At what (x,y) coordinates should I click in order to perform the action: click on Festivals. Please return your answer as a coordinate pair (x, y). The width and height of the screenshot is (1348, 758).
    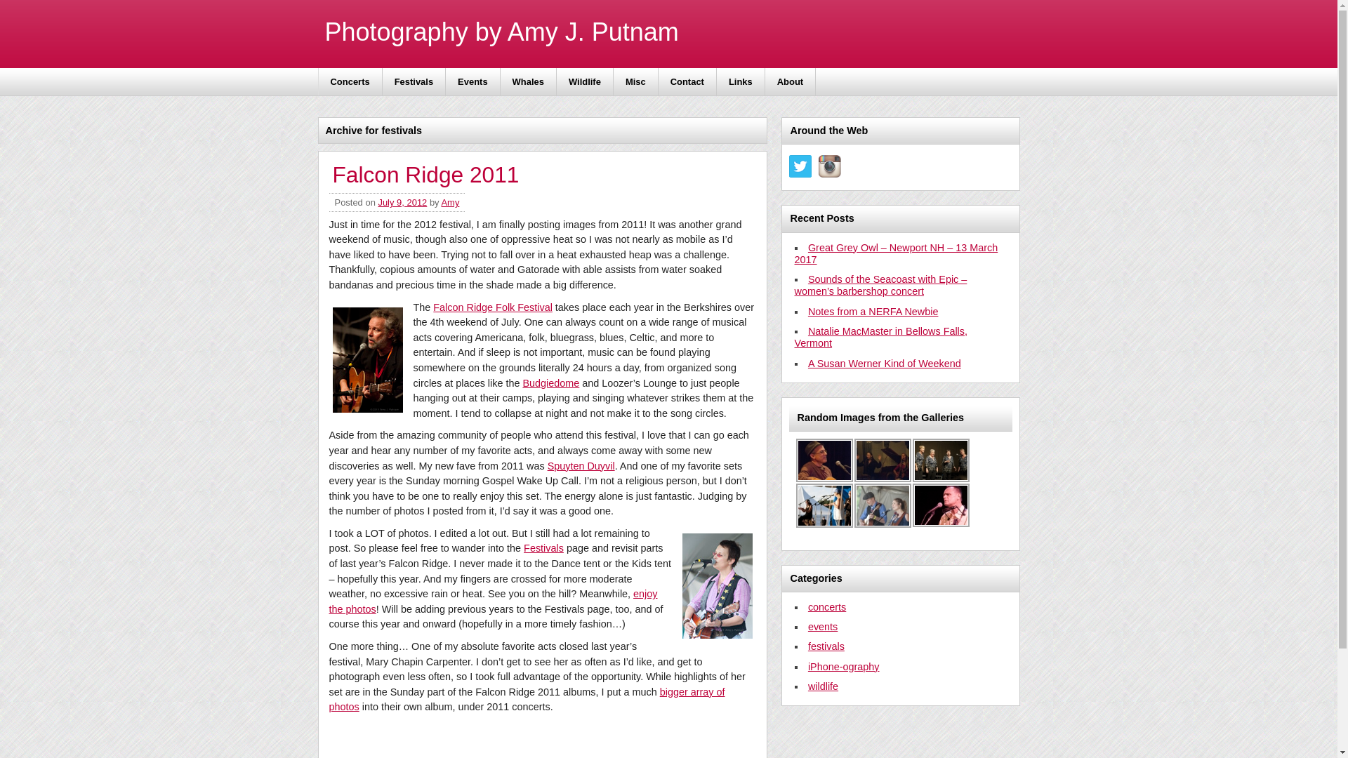
    Looking at the image, I should click on (543, 548).